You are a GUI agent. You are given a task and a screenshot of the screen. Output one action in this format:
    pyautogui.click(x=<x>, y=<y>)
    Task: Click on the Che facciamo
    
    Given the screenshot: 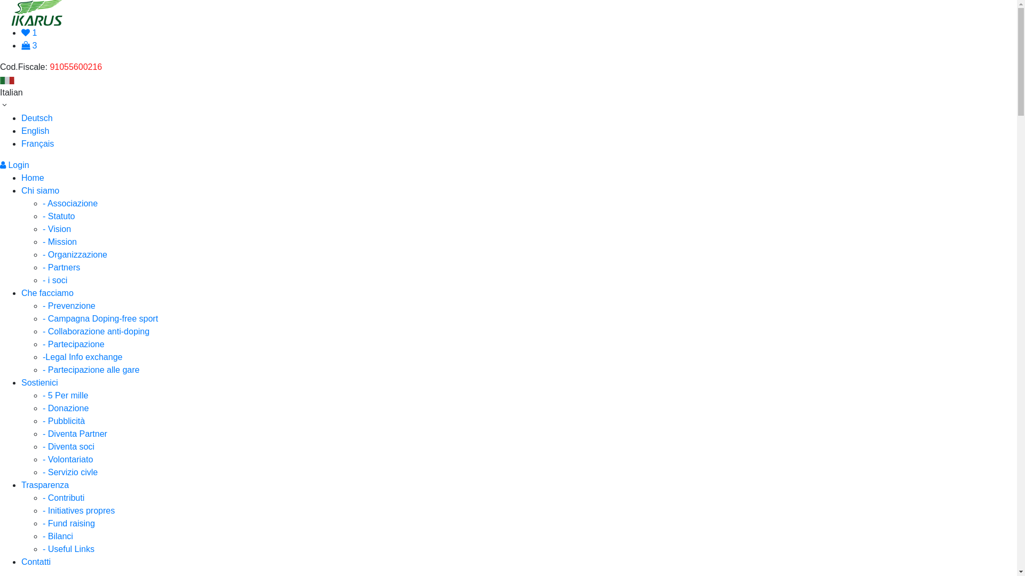 What is the action you would take?
    pyautogui.click(x=48, y=293)
    